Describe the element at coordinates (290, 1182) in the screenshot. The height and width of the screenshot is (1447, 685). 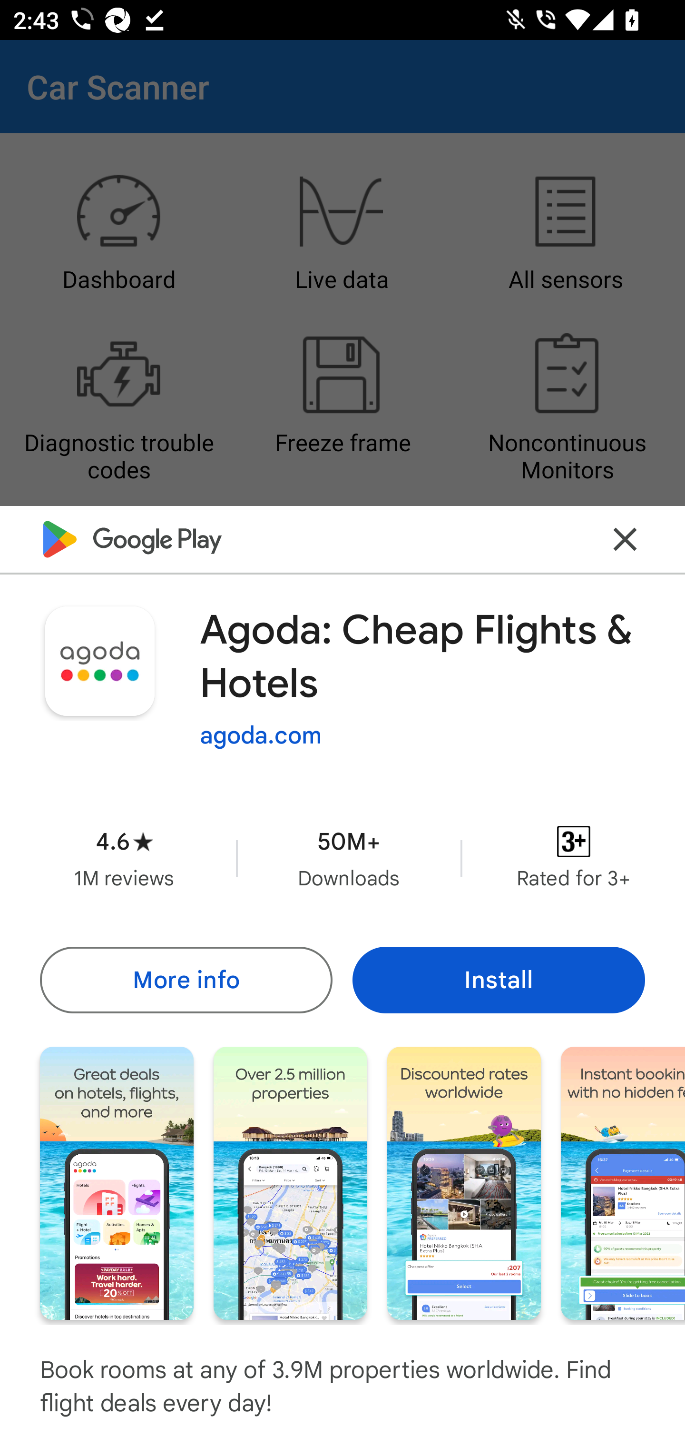
I see `Screenshot "2" of "8"` at that location.